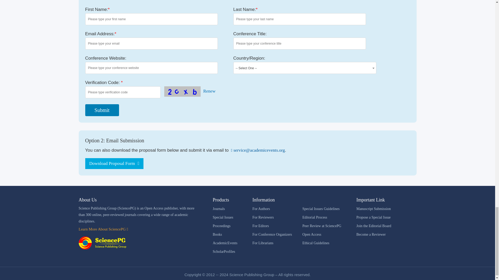  Describe the element at coordinates (305, 68) in the screenshot. I see `-- Select One --` at that location.